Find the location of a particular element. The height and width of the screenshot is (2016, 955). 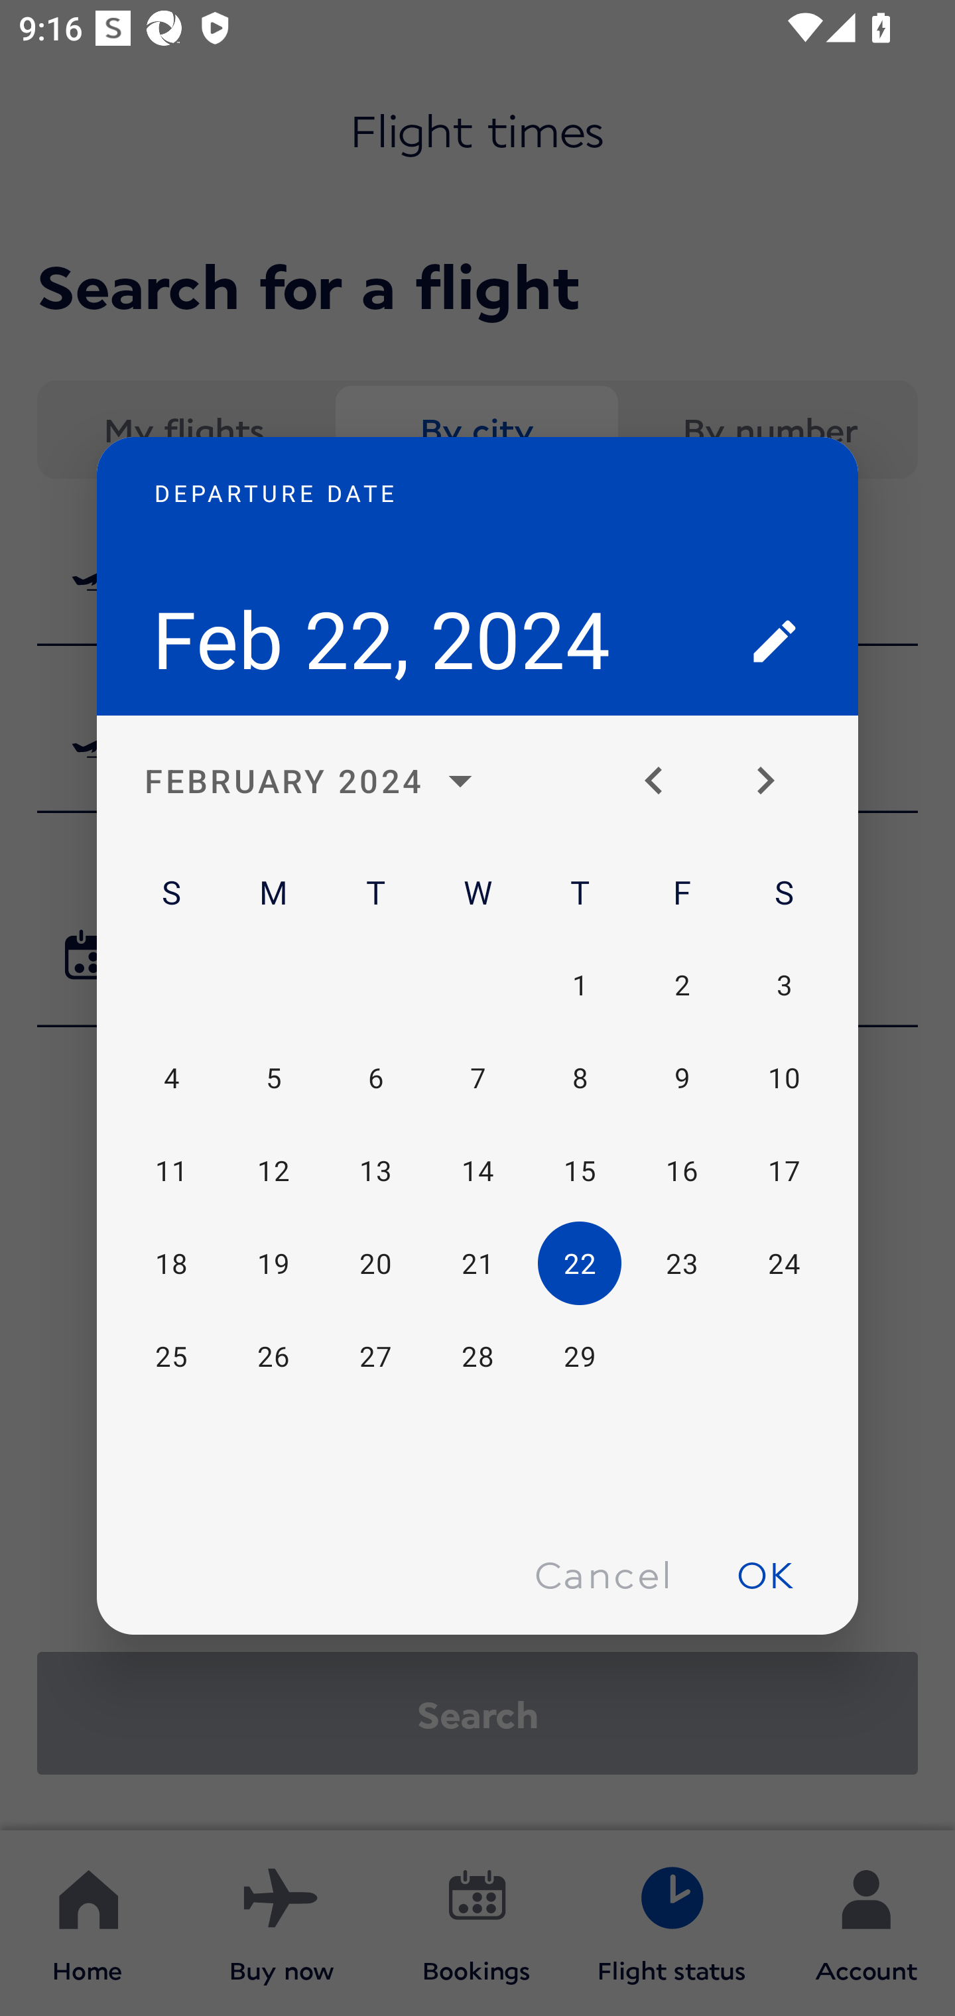

4 Sun, Feb 4 is located at coordinates (171, 1078).